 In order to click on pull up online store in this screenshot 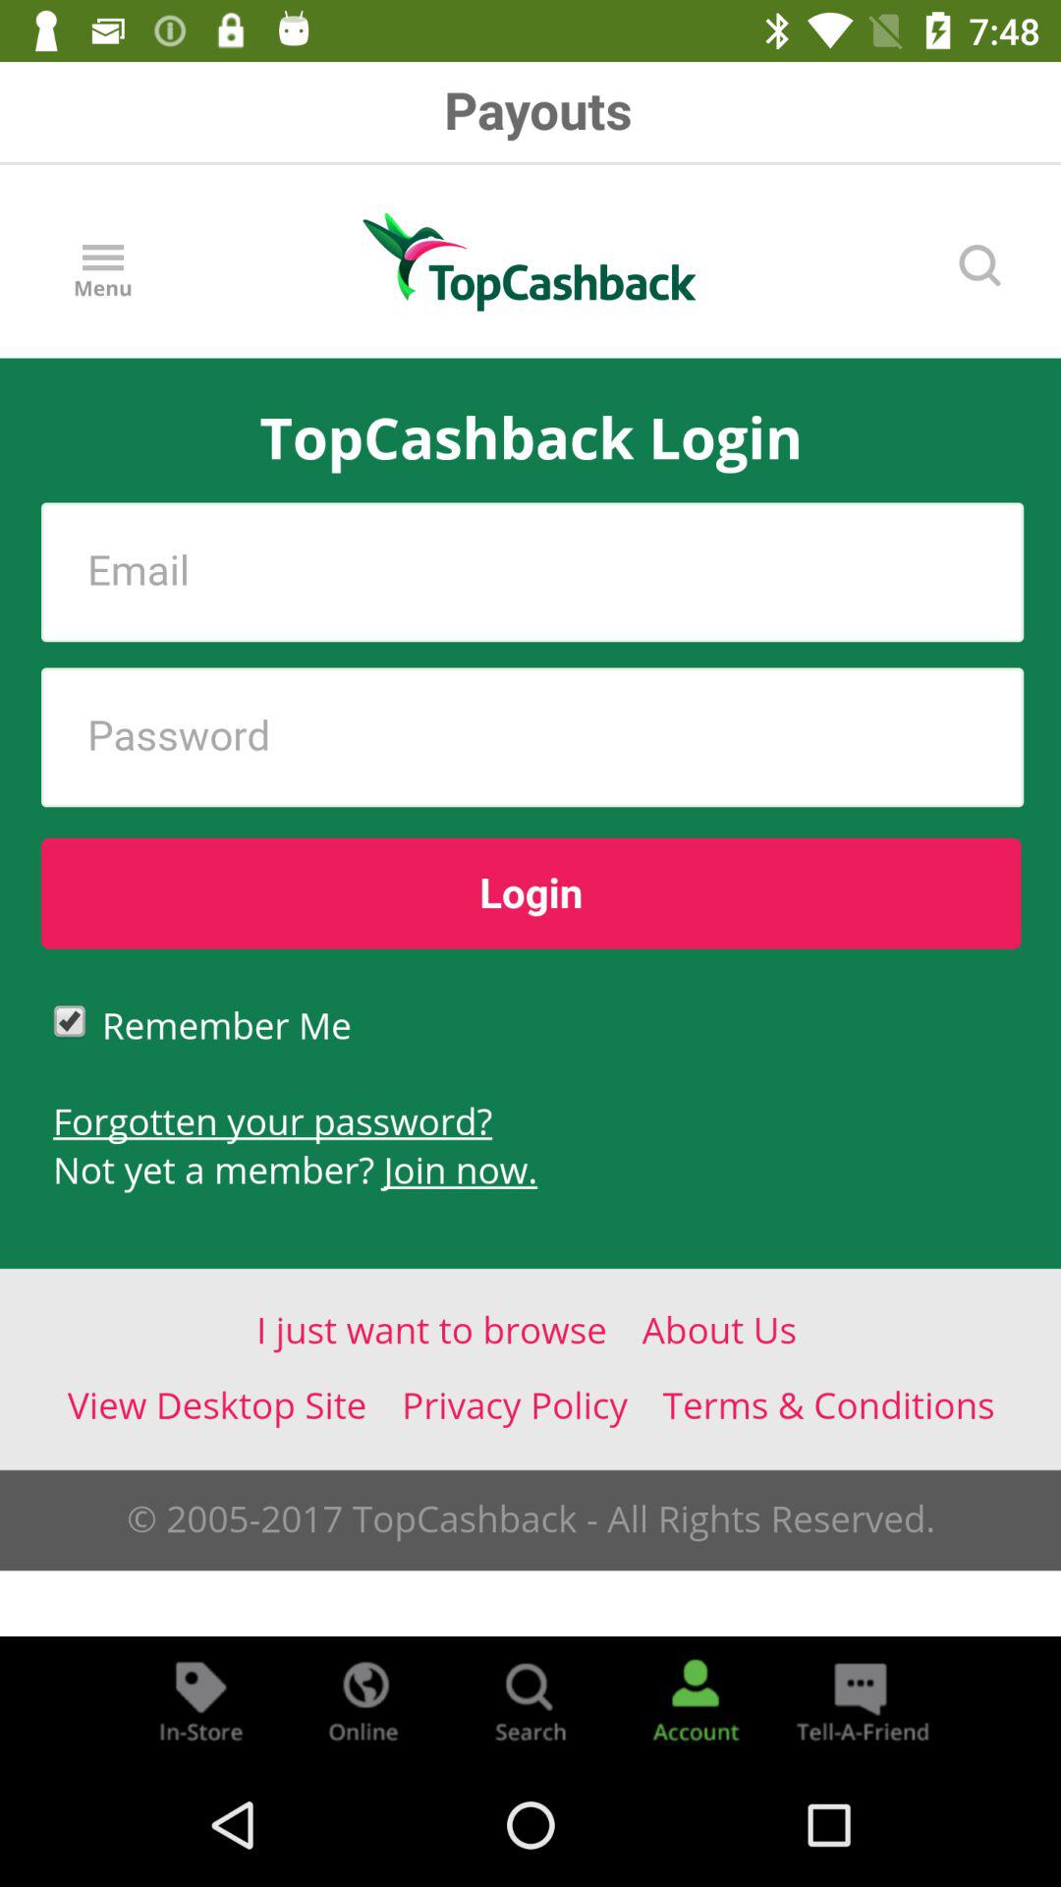, I will do `click(365, 1700)`.